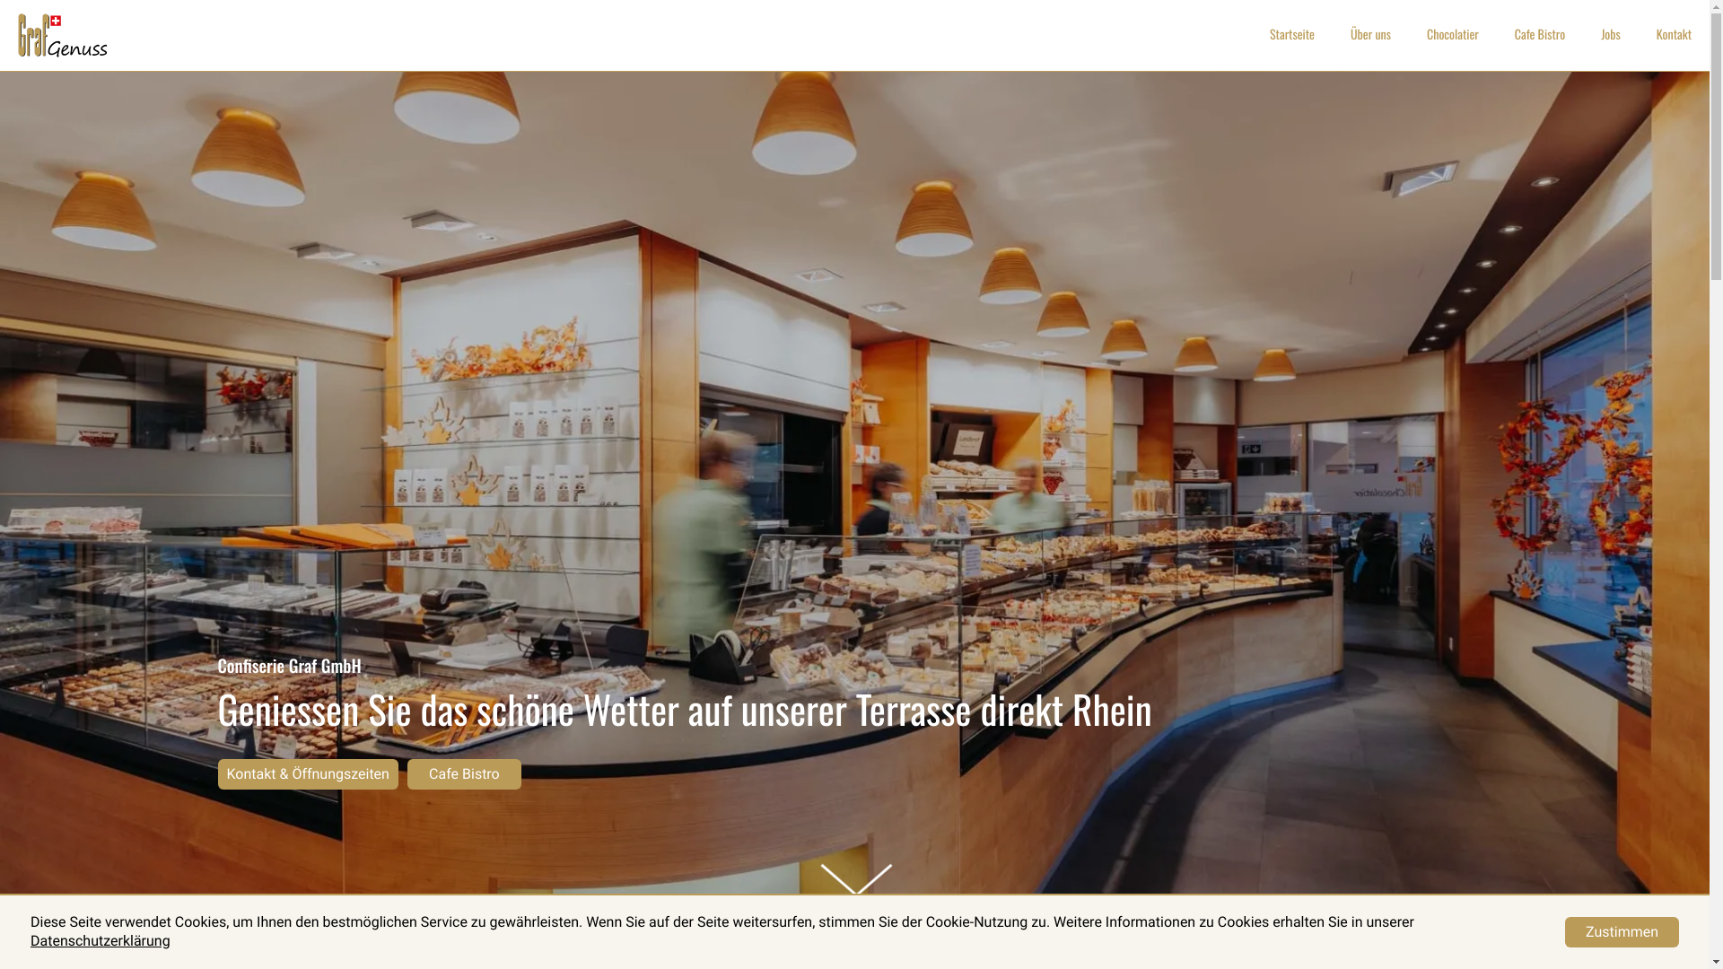  Describe the element at coordinates (1292, 36) in the screenshot. I see `Startseite` at that location.